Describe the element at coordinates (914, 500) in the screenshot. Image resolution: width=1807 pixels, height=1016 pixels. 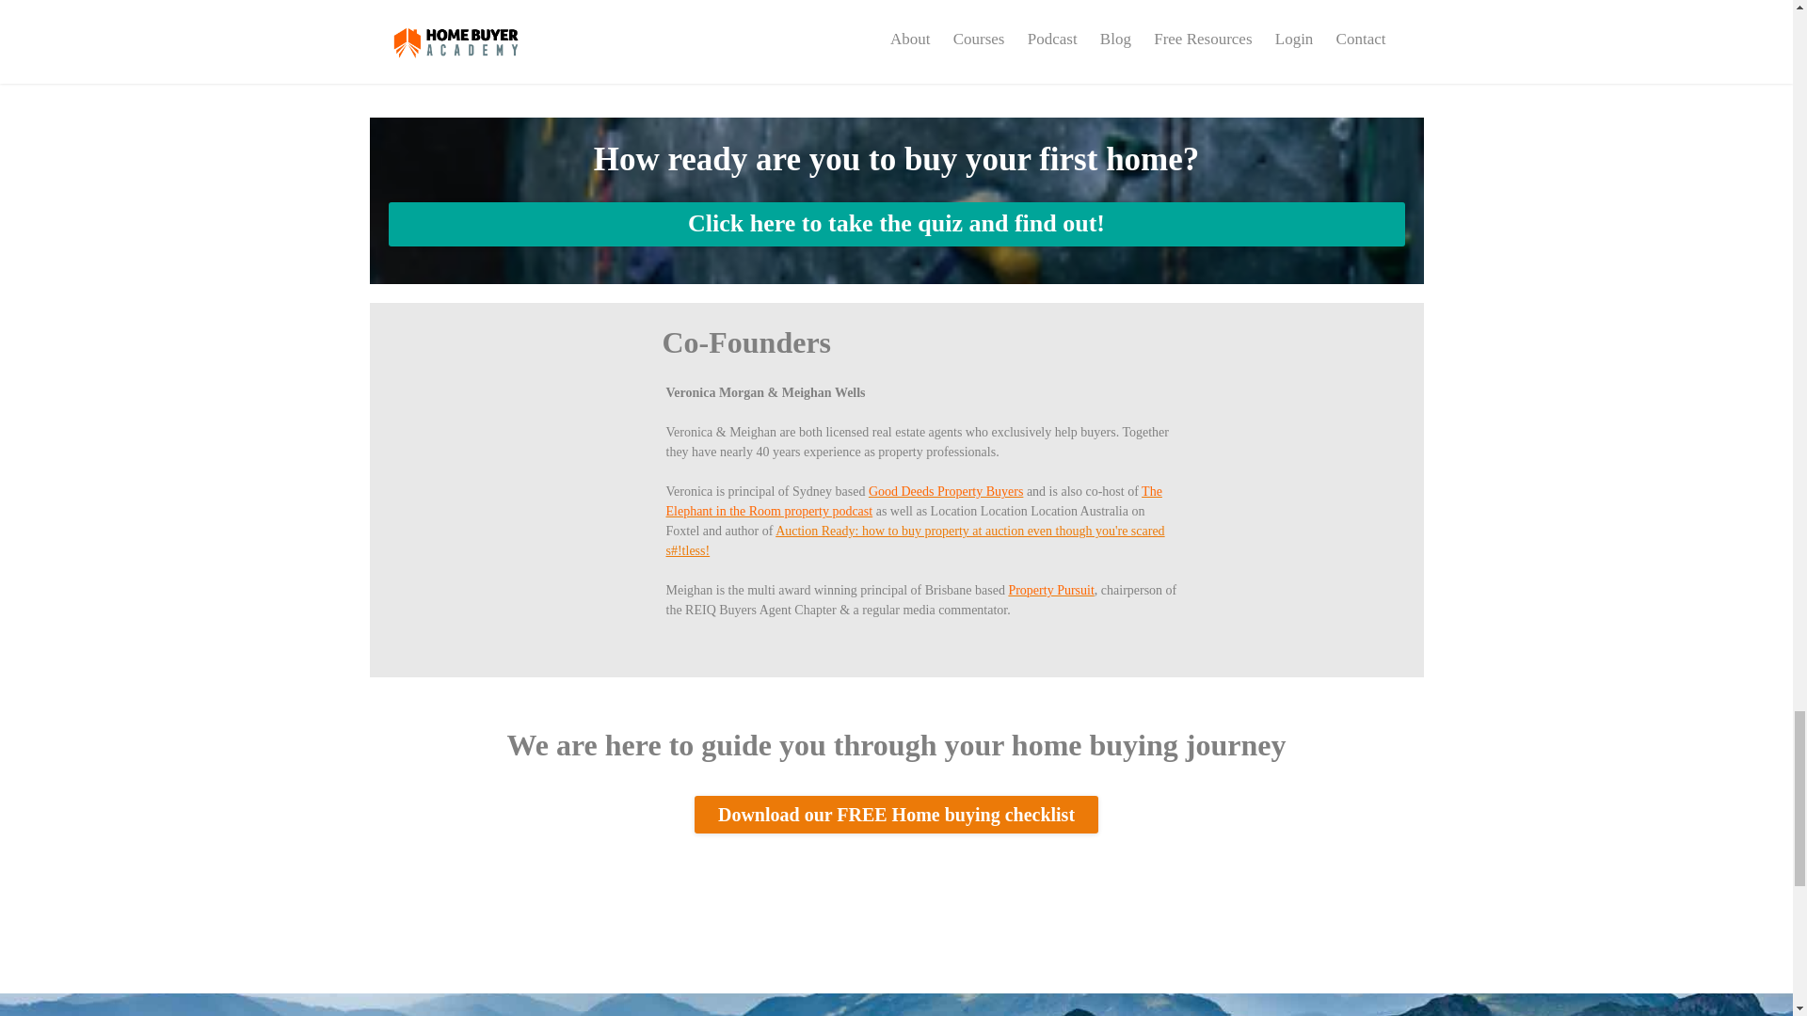
I see `The Elephant in the Room property podcast` at that location.